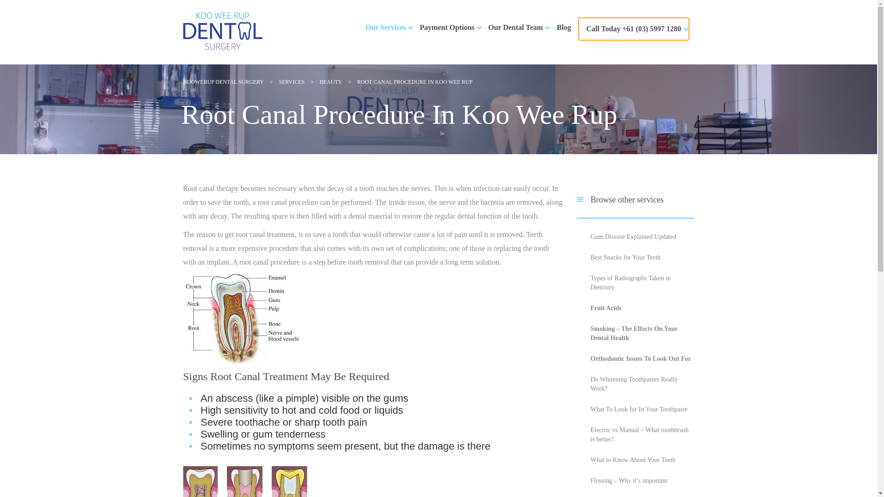 This screenshot has width=884, height=497. Describe the element at coordinates (331, 82) in the screenshot. I see `BEAUTY` at that location.